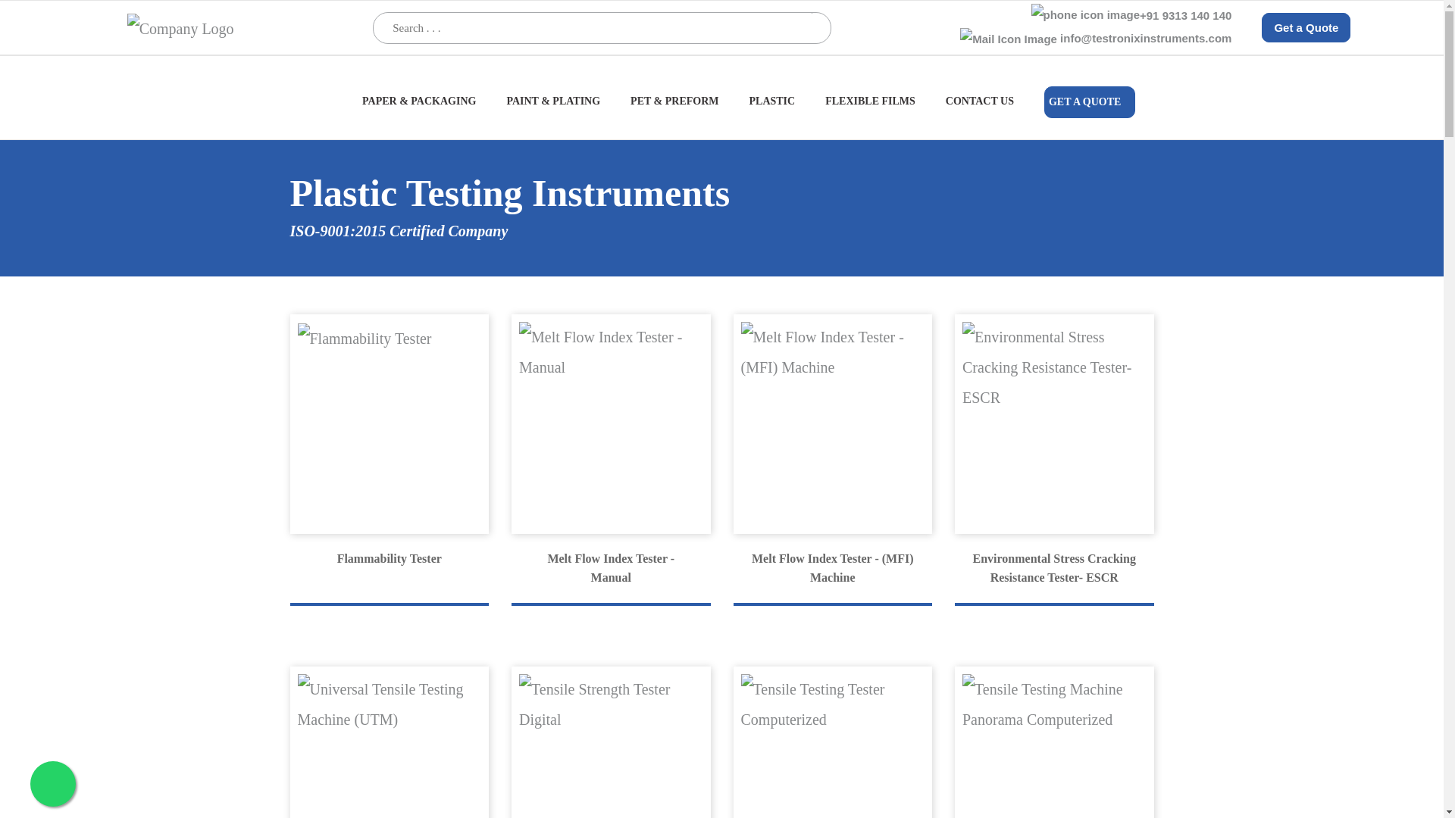 This screenshot has height=818, width=1455. I want to click on Tensile Strength Tester Digital, so click(611, 742).